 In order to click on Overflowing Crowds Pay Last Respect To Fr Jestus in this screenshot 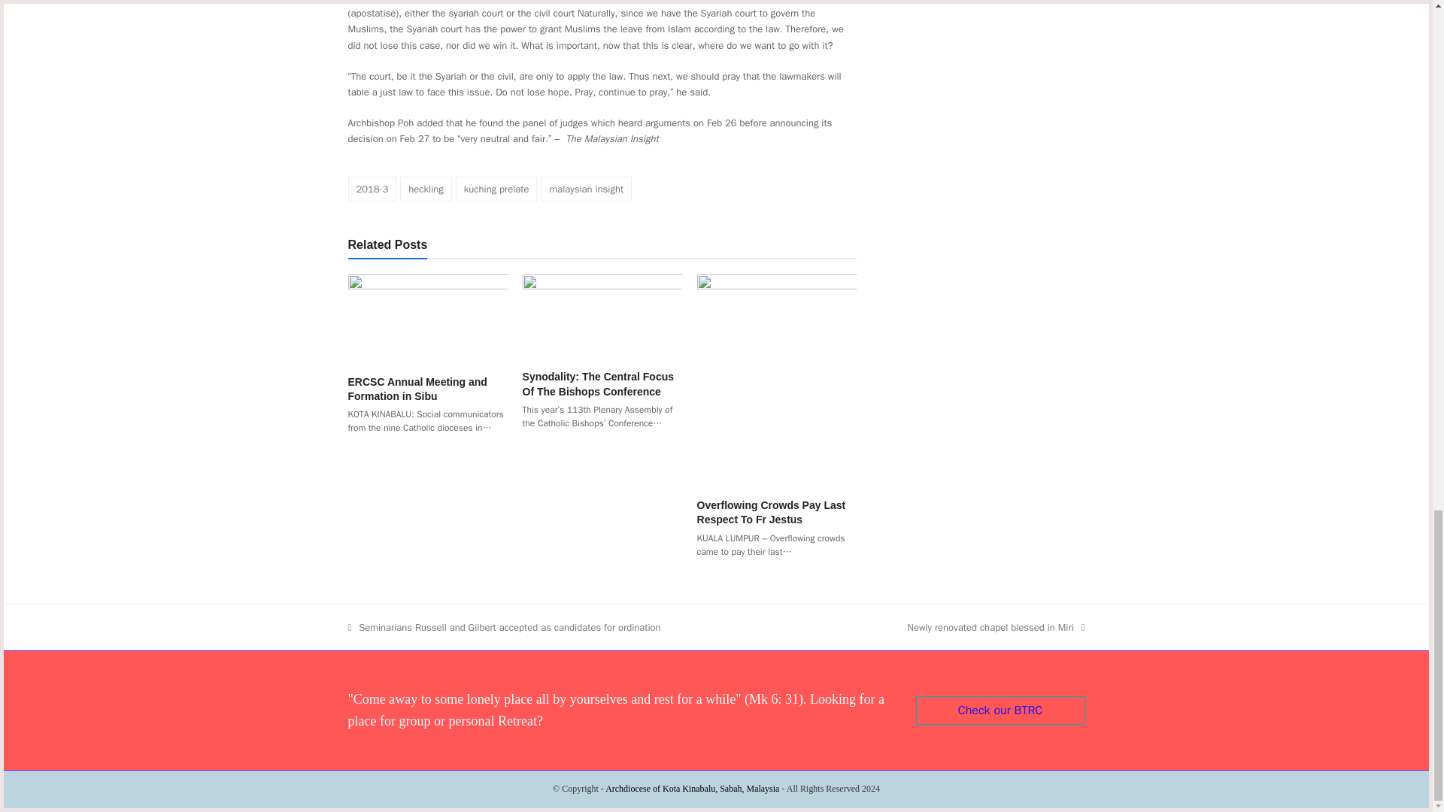, I will do `click(776, 380)`.